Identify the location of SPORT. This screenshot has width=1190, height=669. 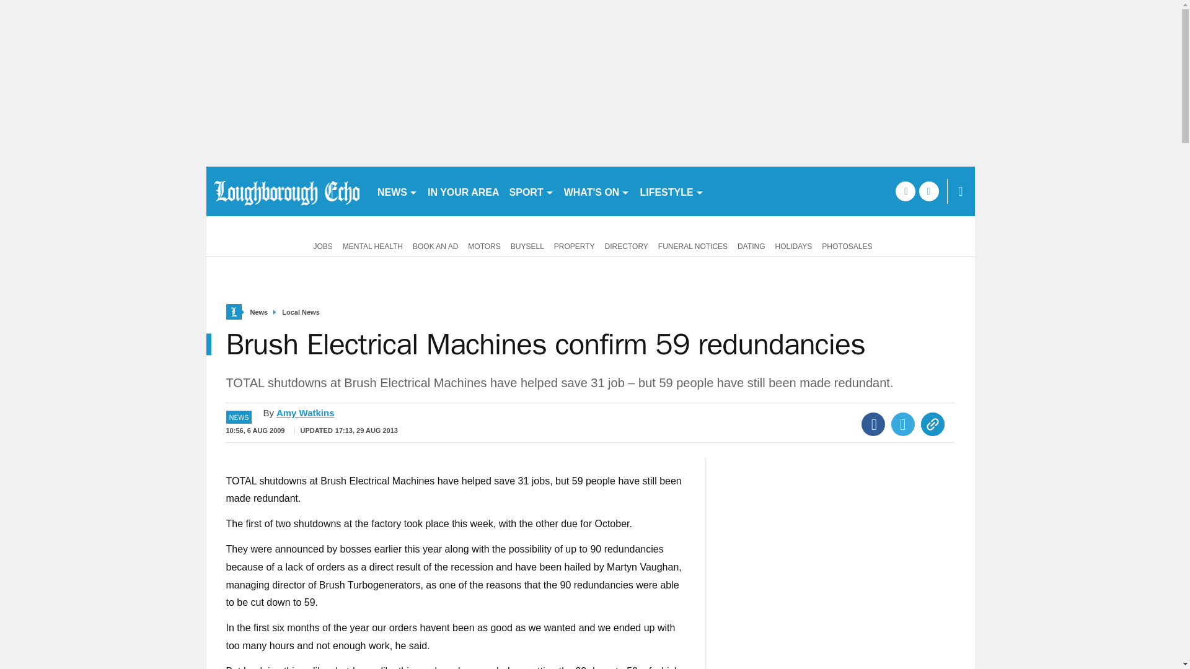
(532, 191).